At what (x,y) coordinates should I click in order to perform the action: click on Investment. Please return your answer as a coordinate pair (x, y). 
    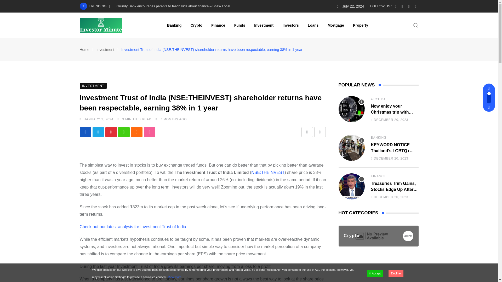
    Looking at the image, I should click on (264, 25).